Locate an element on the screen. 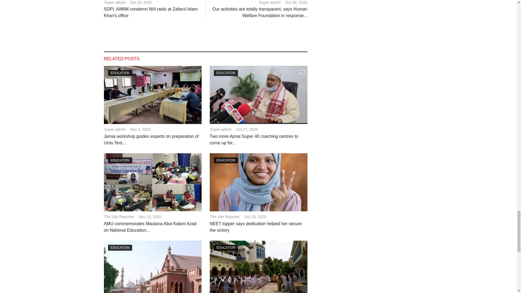  Oct 29, 2020 is located at coordinates (141, 3).